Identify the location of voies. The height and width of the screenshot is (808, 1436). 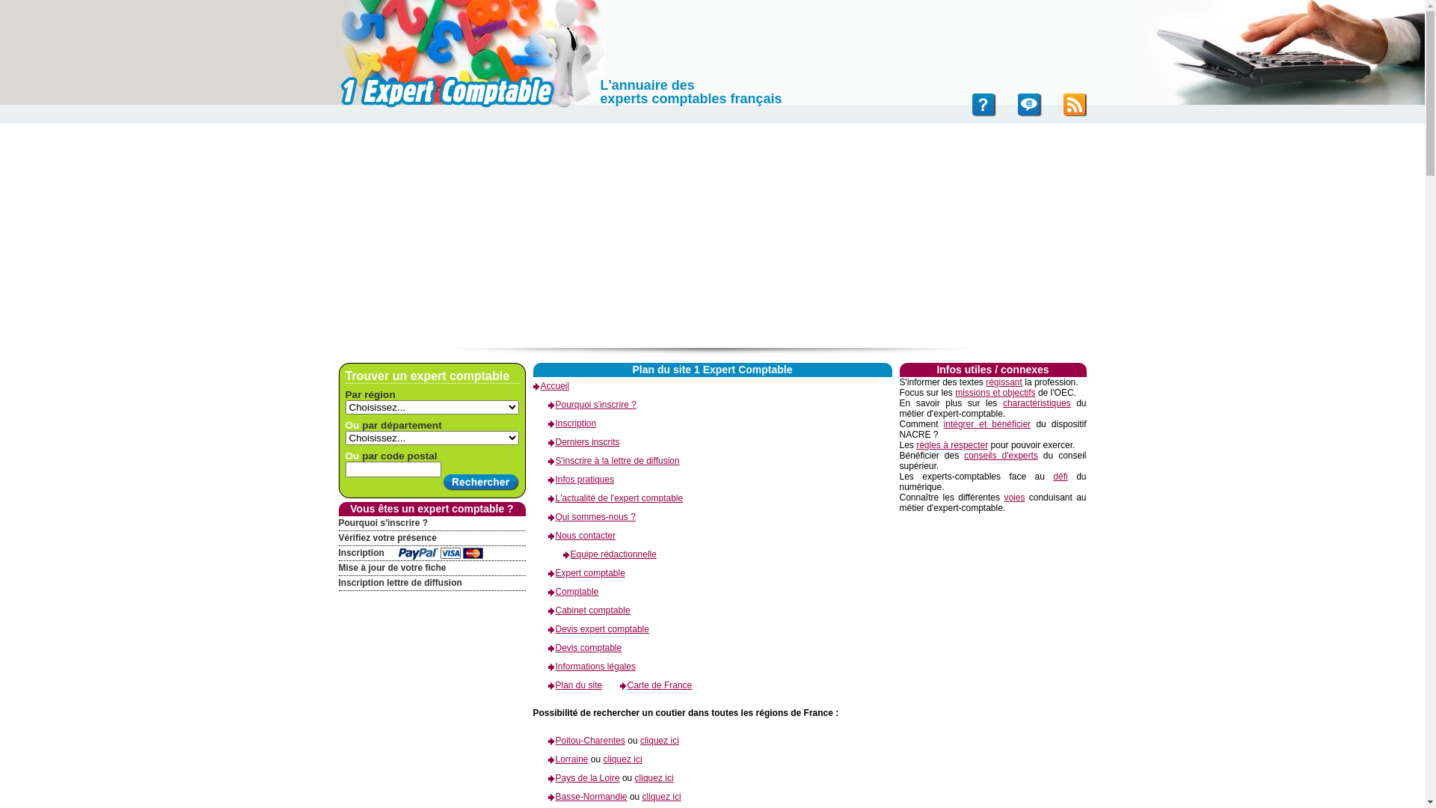
(1014, 498).